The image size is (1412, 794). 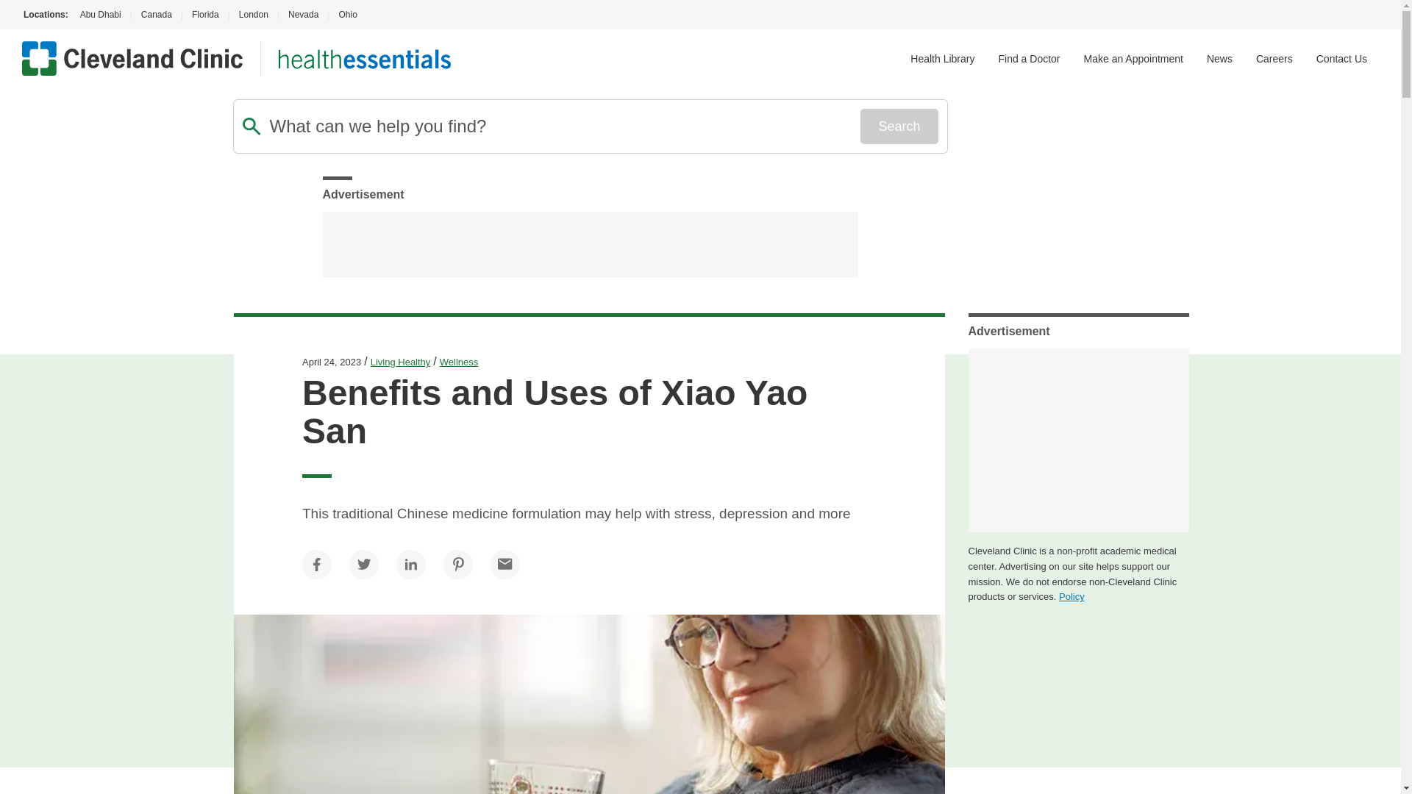 I want to click on Nevada, so click(x=303, y=15).